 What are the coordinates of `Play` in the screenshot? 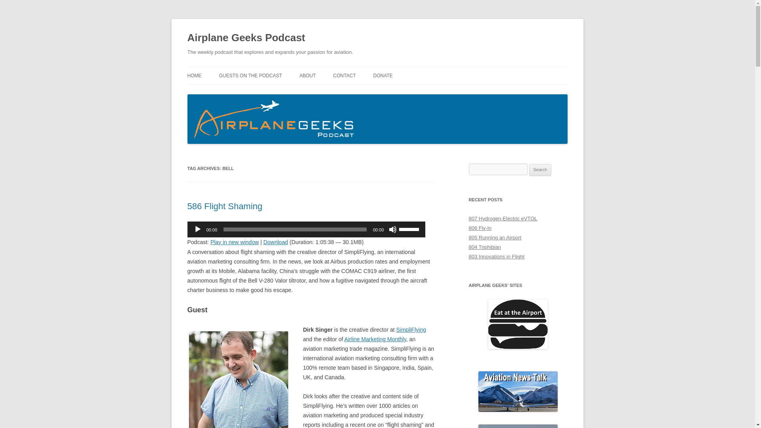 It's located at (197, 229).